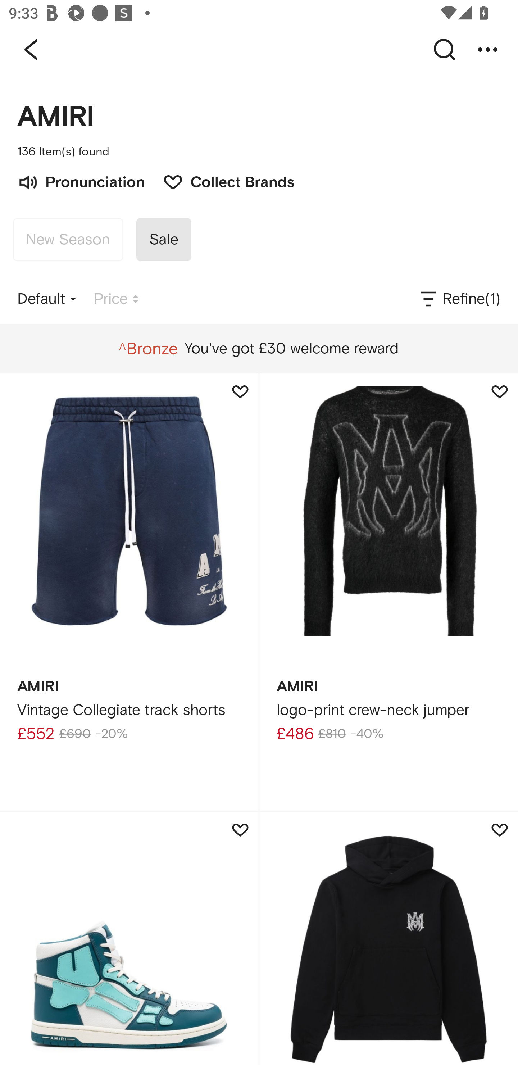 The width and height of the screenshot is (518, 1065). Describe the element at coordinates (460, 299) in the screenshot. I see `Refine(1)` at that location.